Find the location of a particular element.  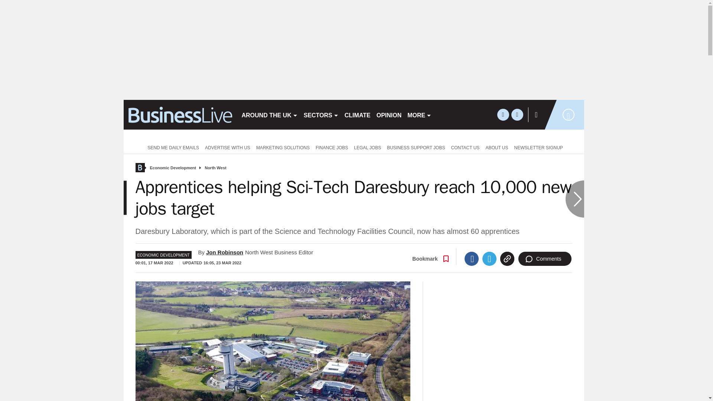

twitter is located at coordinates (503, 114).